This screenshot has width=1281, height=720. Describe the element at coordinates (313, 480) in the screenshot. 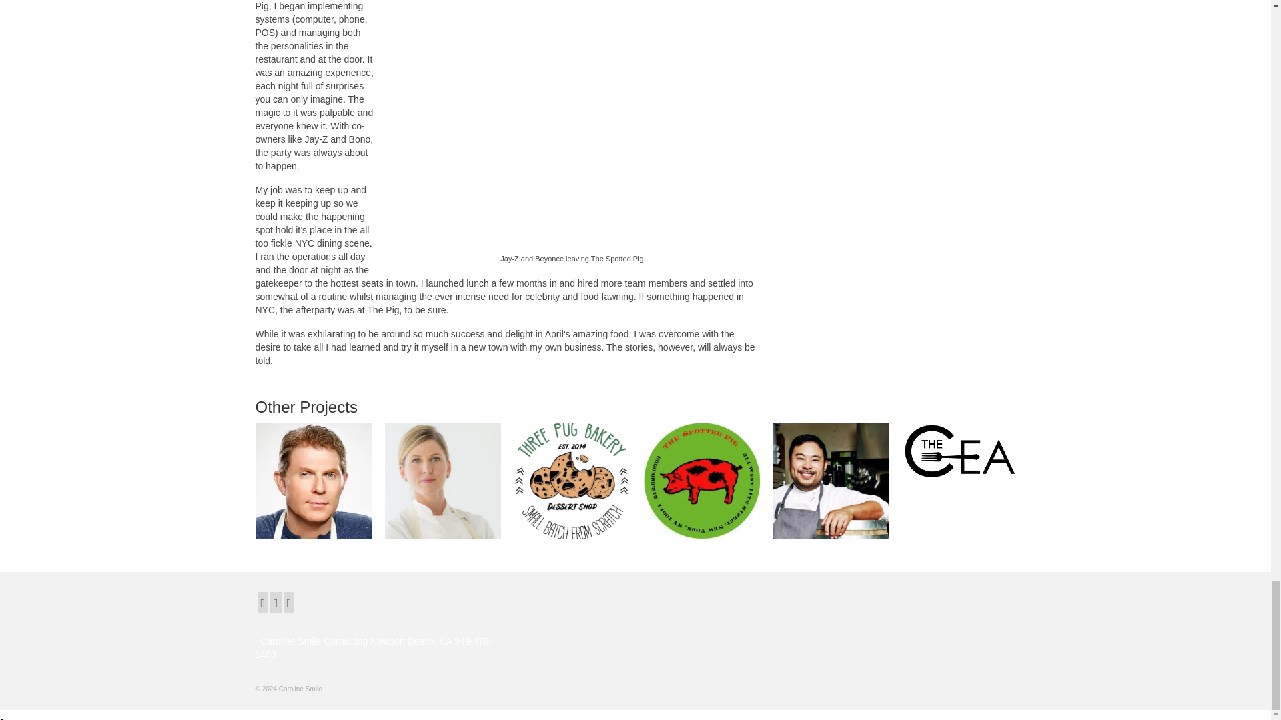

I see `Bobby Flay` at that location.